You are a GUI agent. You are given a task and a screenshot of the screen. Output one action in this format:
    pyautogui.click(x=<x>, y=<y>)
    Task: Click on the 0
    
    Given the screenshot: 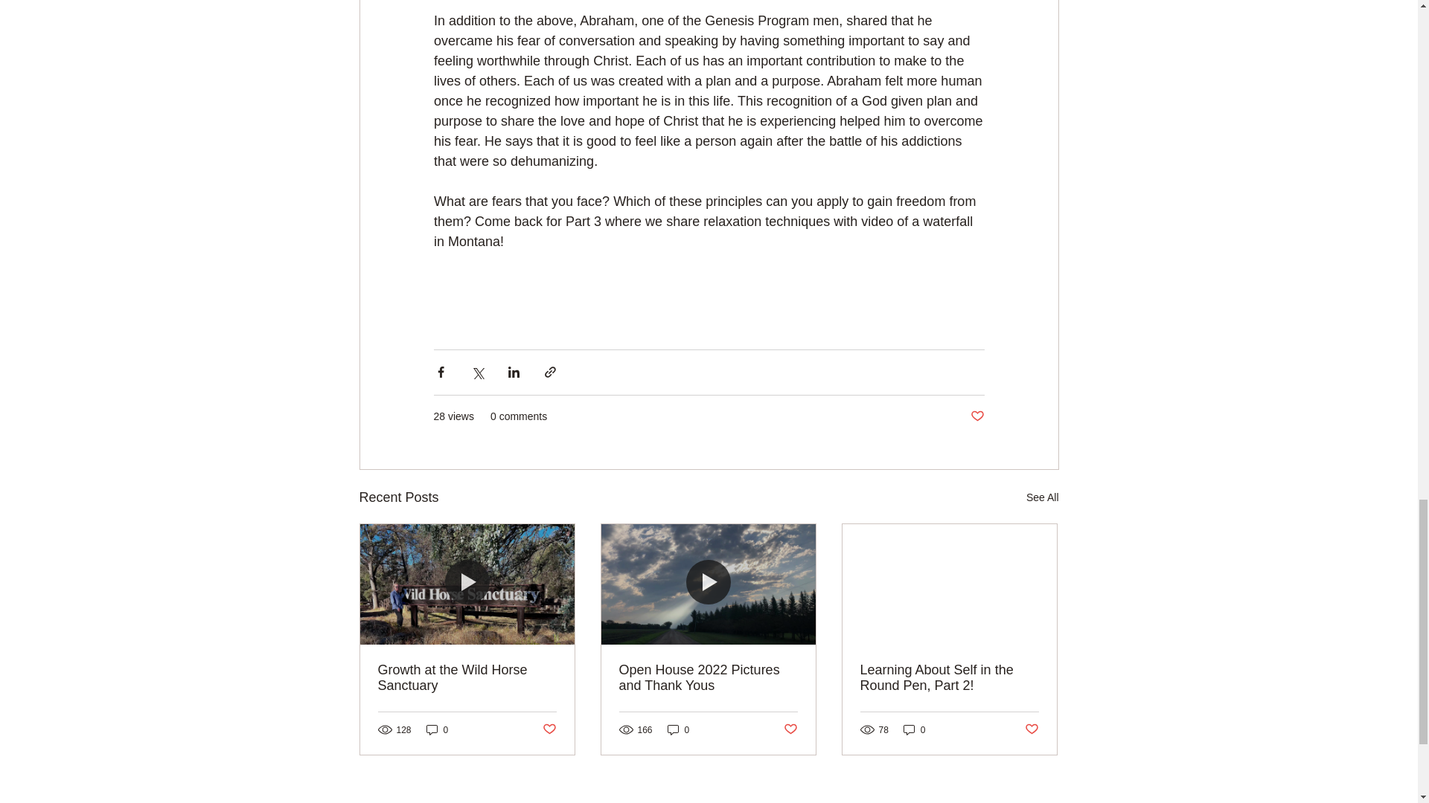 What is the action you would take?
    pyautogui.click(x=914, y=730)
    